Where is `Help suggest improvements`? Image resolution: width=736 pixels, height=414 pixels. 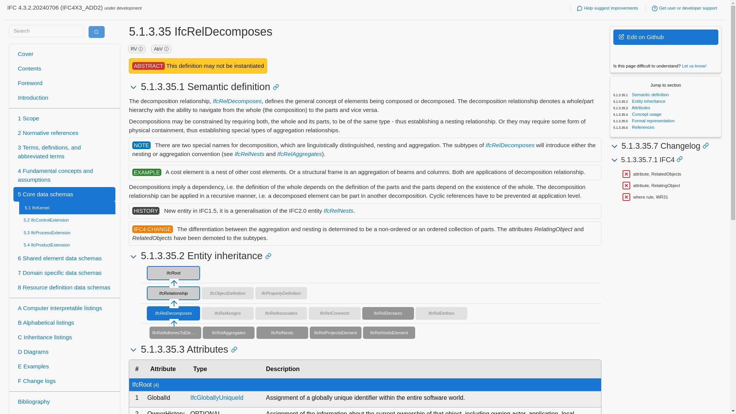 Help suggest improvements is located at coordinates (607, 8).